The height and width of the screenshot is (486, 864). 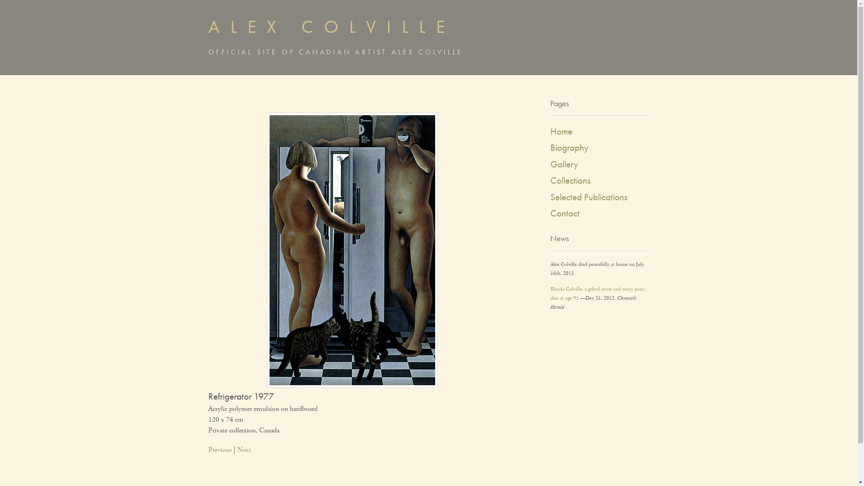 What do you see at coordinates (561, 131) in the screenshot?
I see `Home` at bounding box center [561, 131].